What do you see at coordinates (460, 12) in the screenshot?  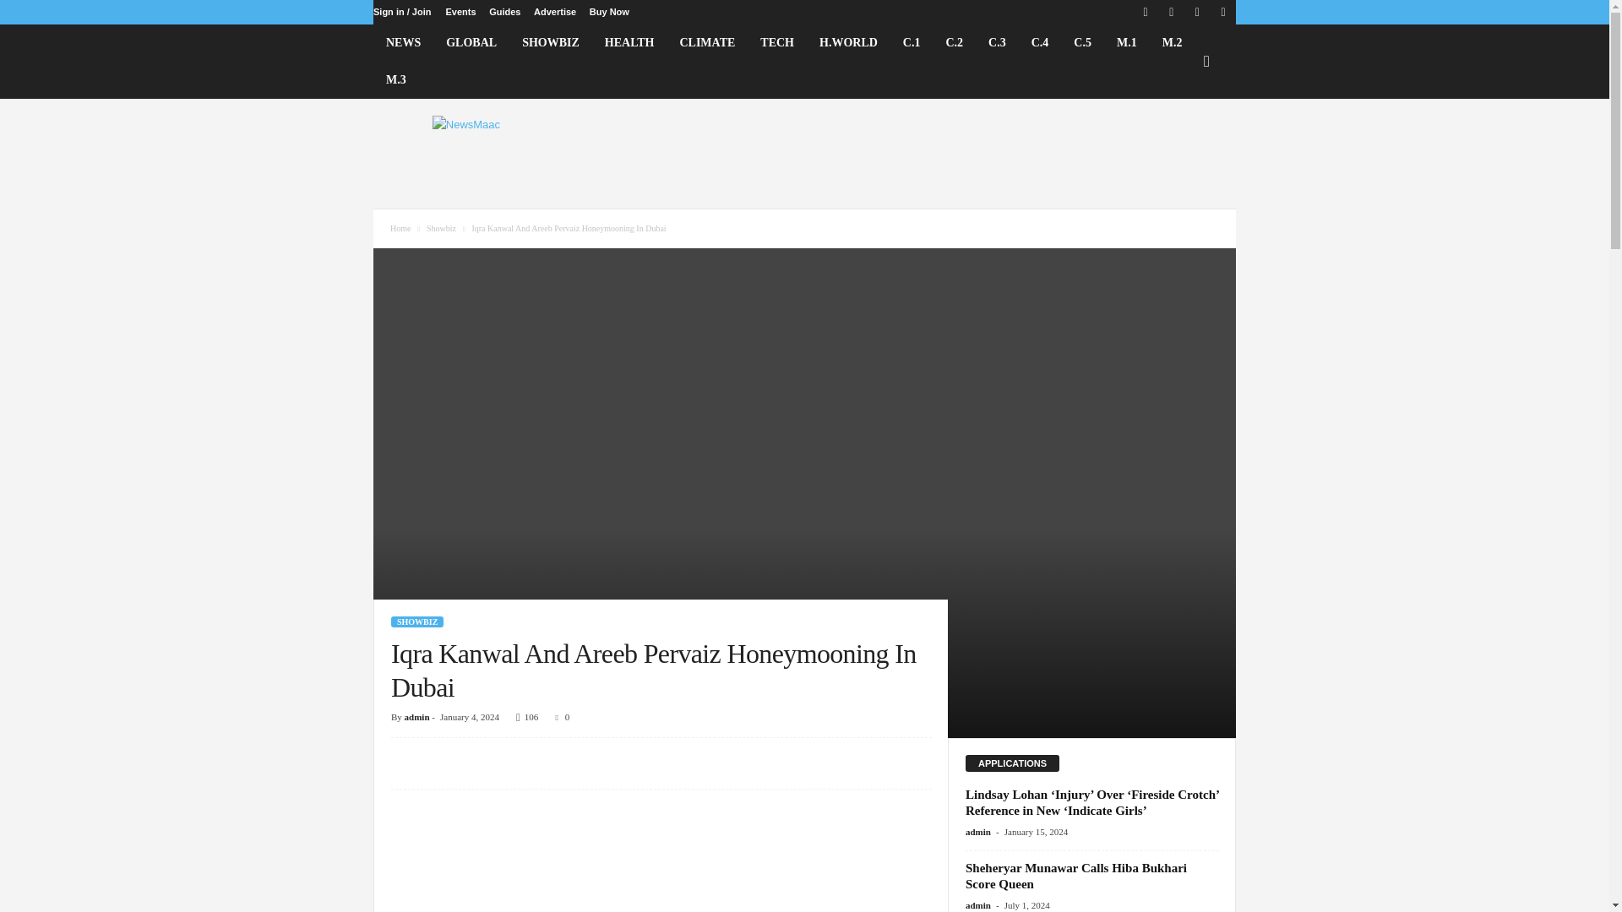 I see `Events` at bounding box center [460, 12].